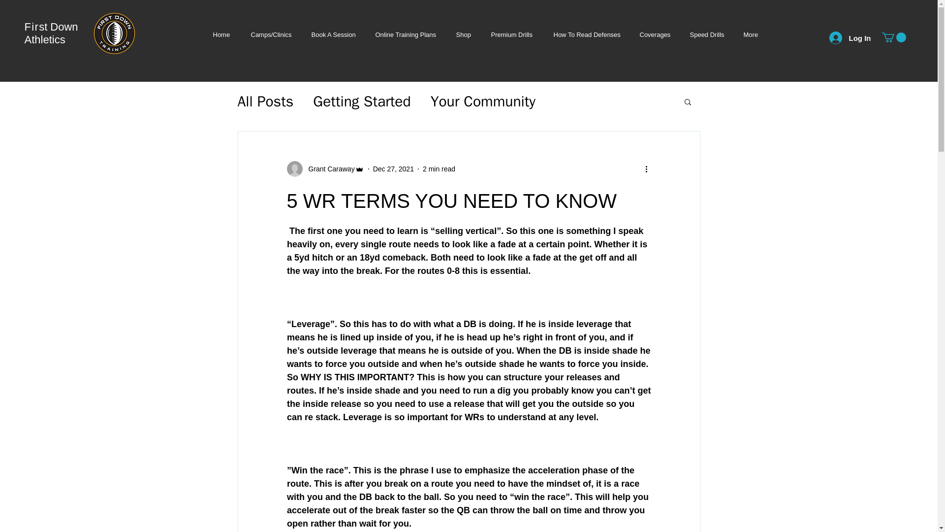 The height and width of the screenshot is (532, 945). Describe the element at coordinates (333, 34) in the screenshot. I see `Book A Session` at that location.